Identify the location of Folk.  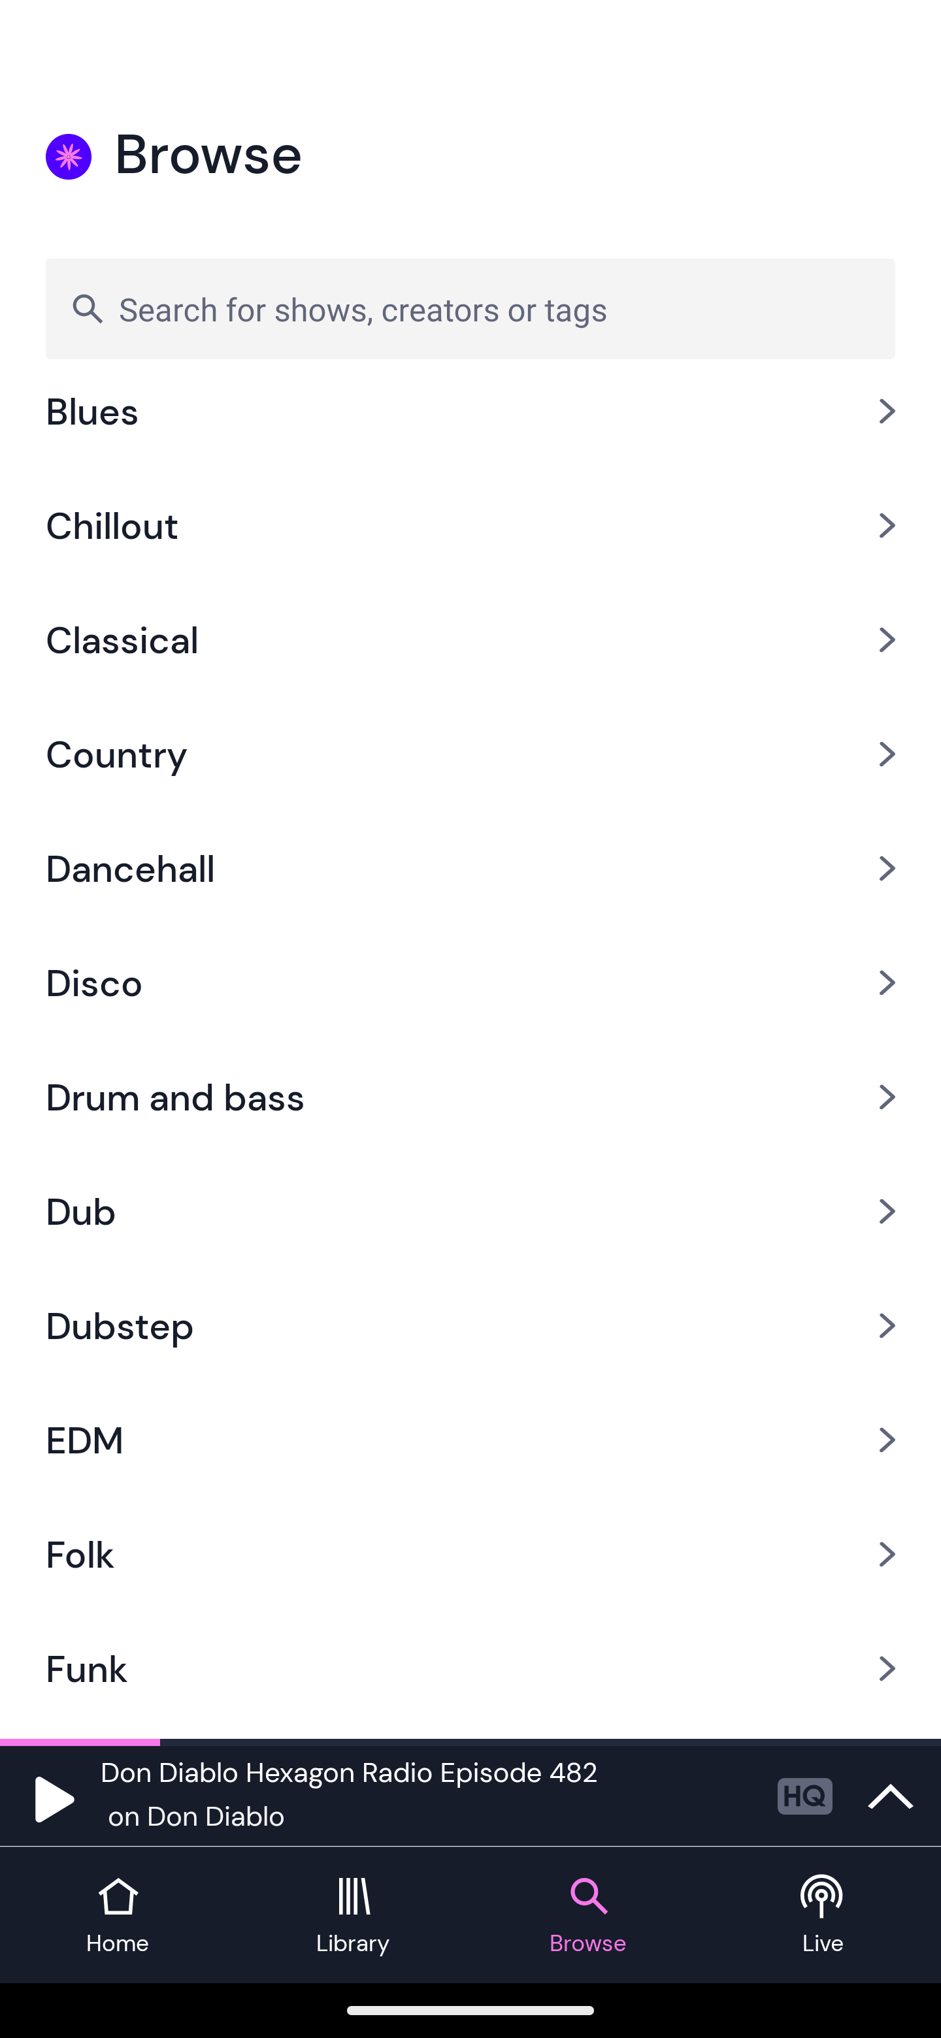
(470, 1555).